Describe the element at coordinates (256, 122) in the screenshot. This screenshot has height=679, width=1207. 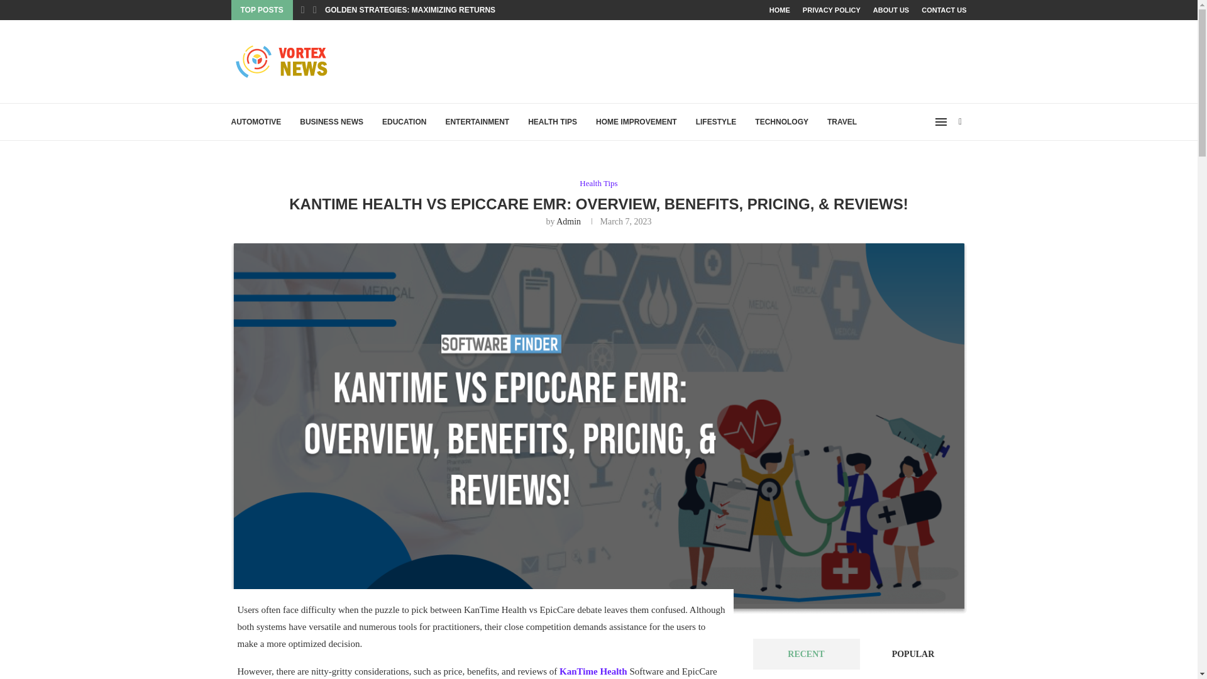
I see `AUTOMOTIVE` at that location.